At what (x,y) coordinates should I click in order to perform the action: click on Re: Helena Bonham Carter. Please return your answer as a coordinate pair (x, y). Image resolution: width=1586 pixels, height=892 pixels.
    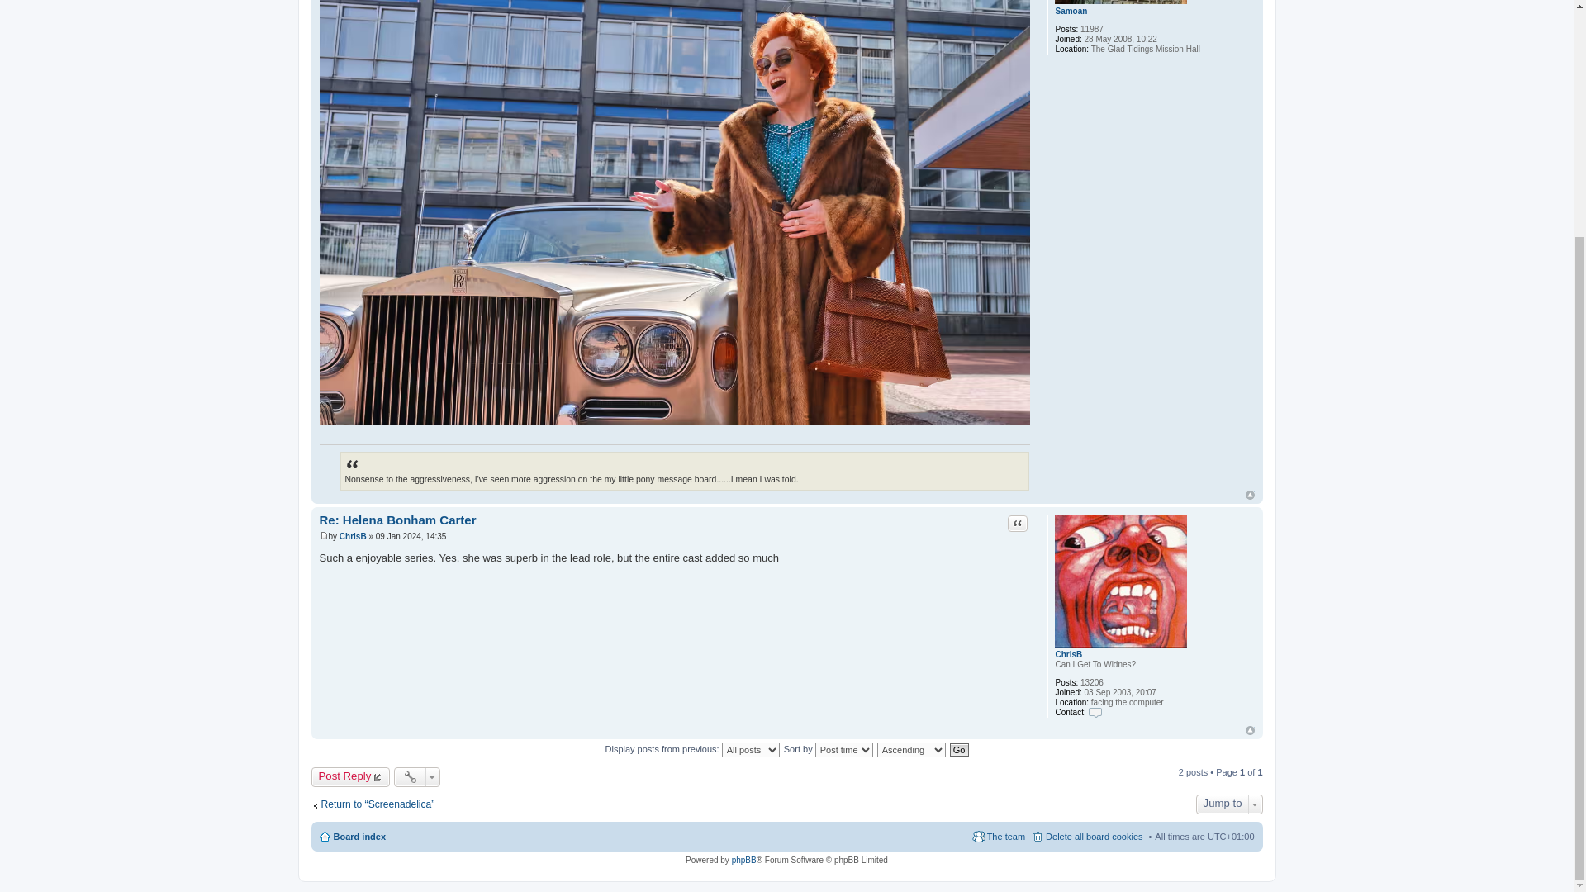
    Looking at the image, I should click on (396, 520).